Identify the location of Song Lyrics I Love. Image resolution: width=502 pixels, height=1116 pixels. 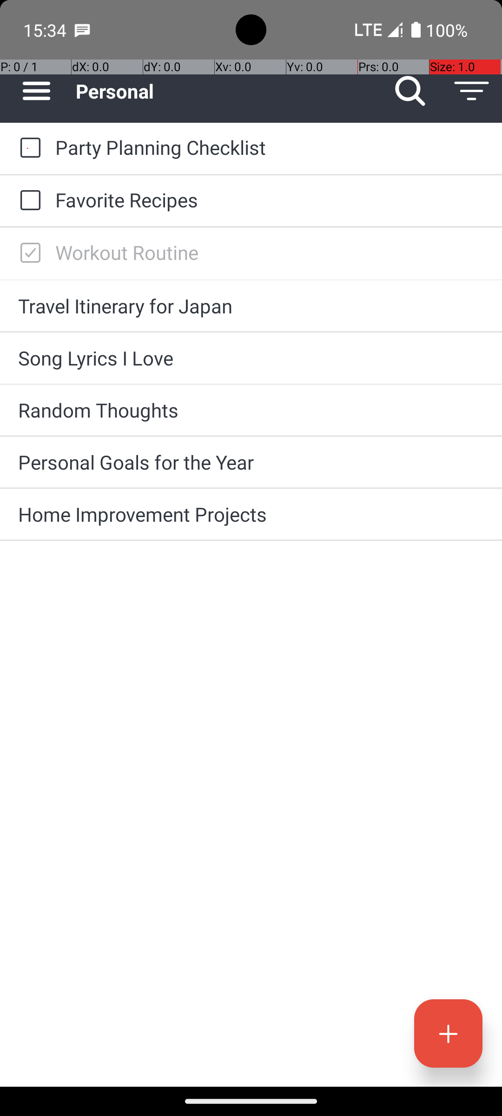
(251, 358).